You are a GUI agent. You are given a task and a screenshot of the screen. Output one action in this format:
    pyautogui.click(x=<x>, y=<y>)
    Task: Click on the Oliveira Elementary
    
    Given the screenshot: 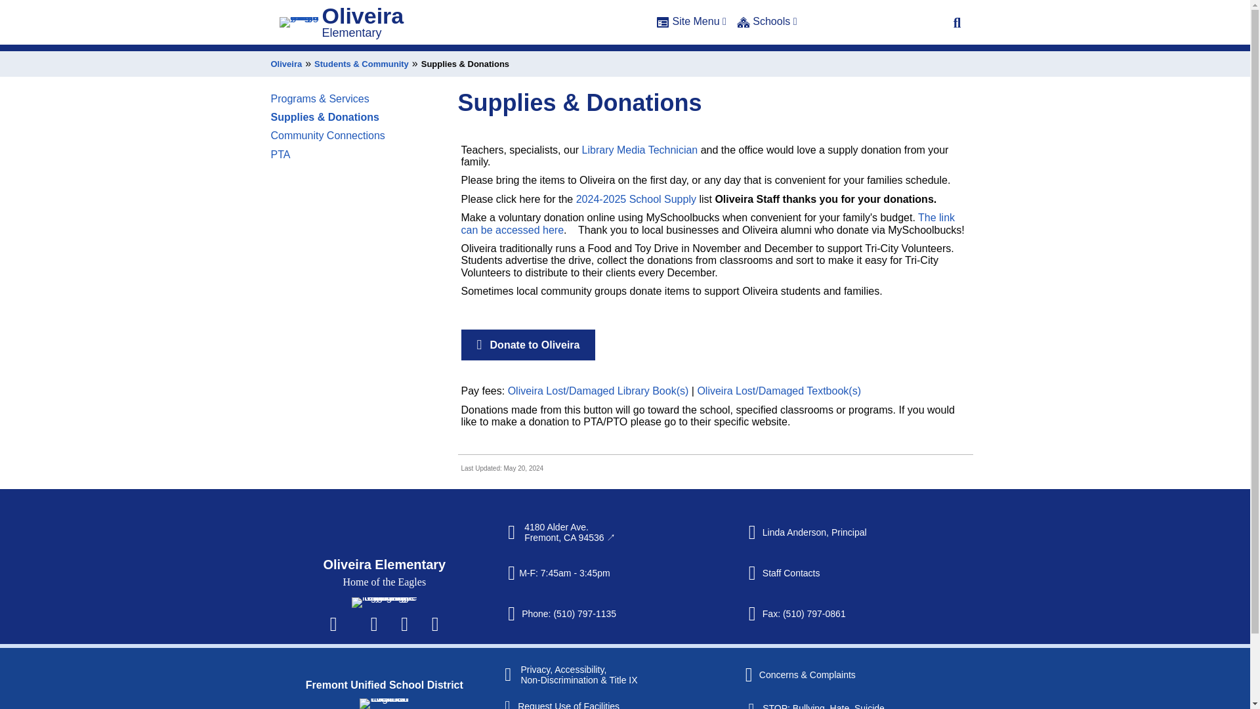 What is the action you would take?
    pyautogui.click(x=384, y=564)
    